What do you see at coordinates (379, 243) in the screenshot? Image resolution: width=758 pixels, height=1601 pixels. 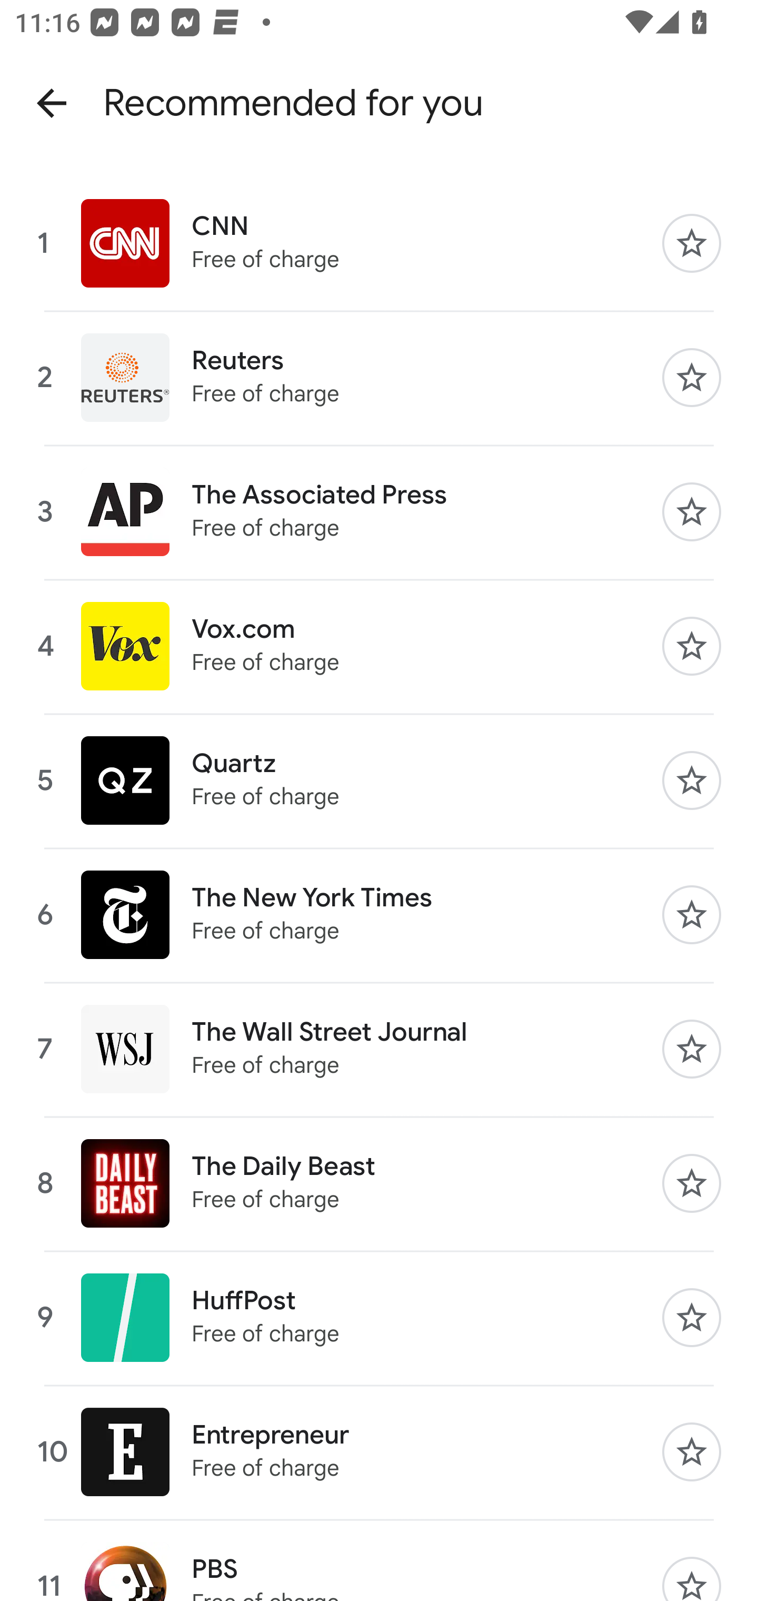 I see `1 CNN Free of charge Follow` at bounding box center [379, 243].